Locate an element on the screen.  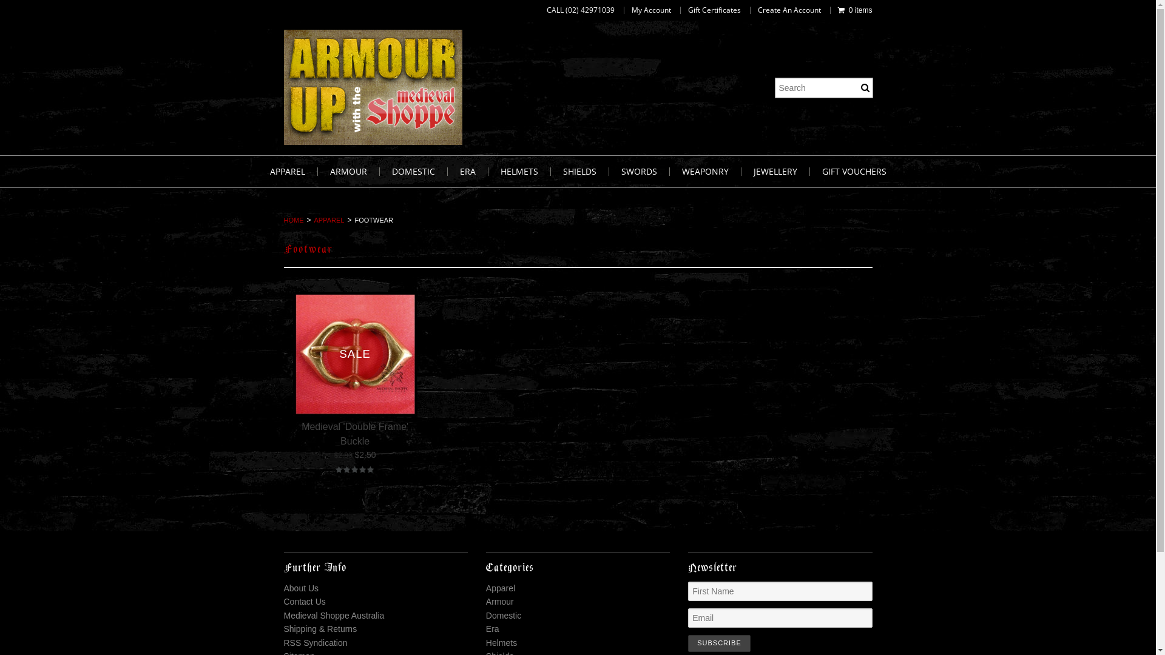
HELMETS is located at coordinates (519, 172).